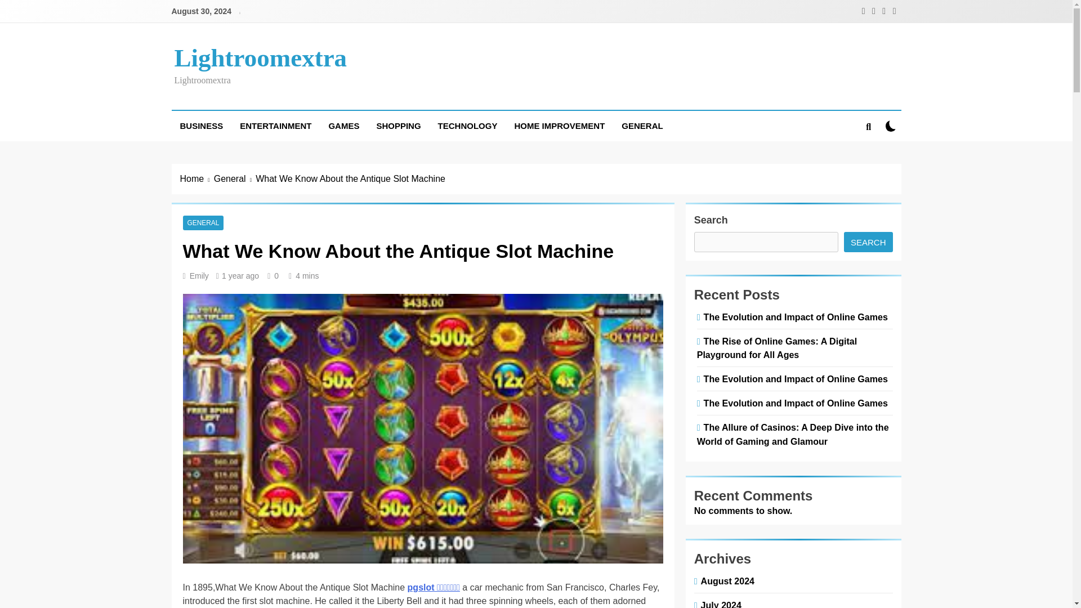 This screenshot has width=1081, height=608. What do you see at coordinates (891, 126) in the screenshot?
I see `on` at bounding box center [891, 126].